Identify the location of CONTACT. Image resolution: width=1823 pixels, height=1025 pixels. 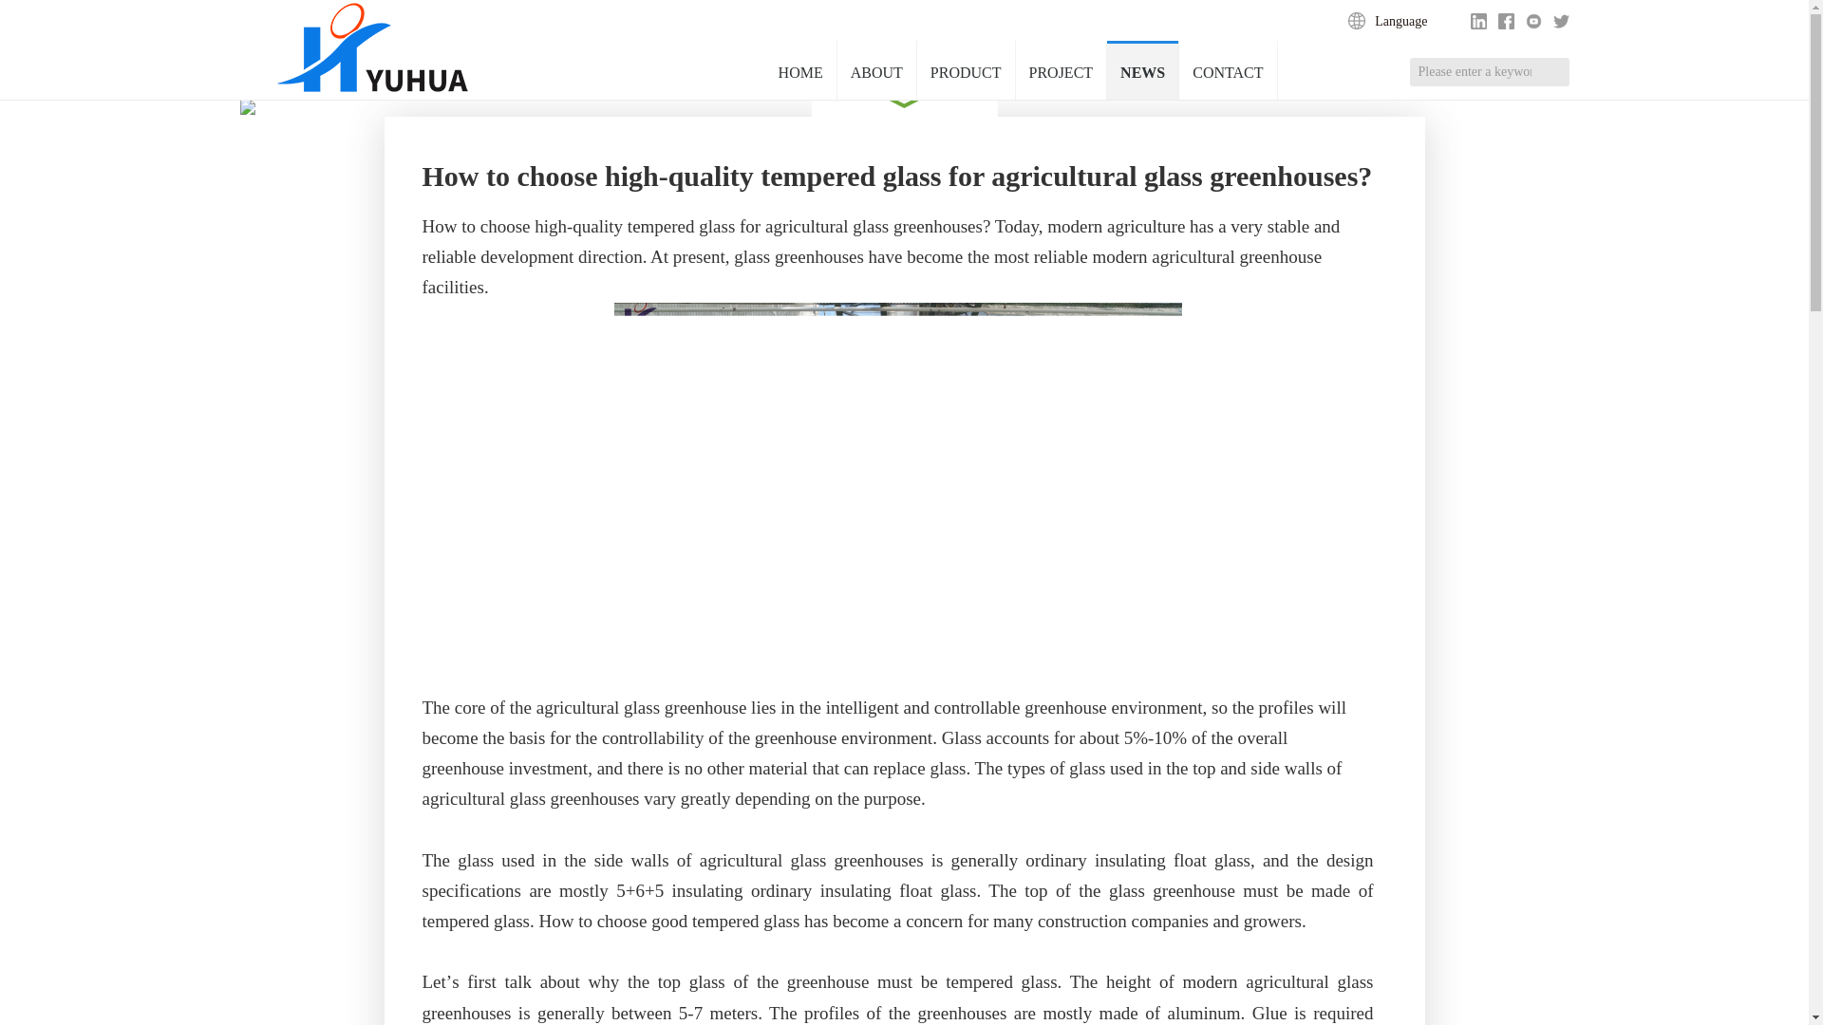
(1228, 70).